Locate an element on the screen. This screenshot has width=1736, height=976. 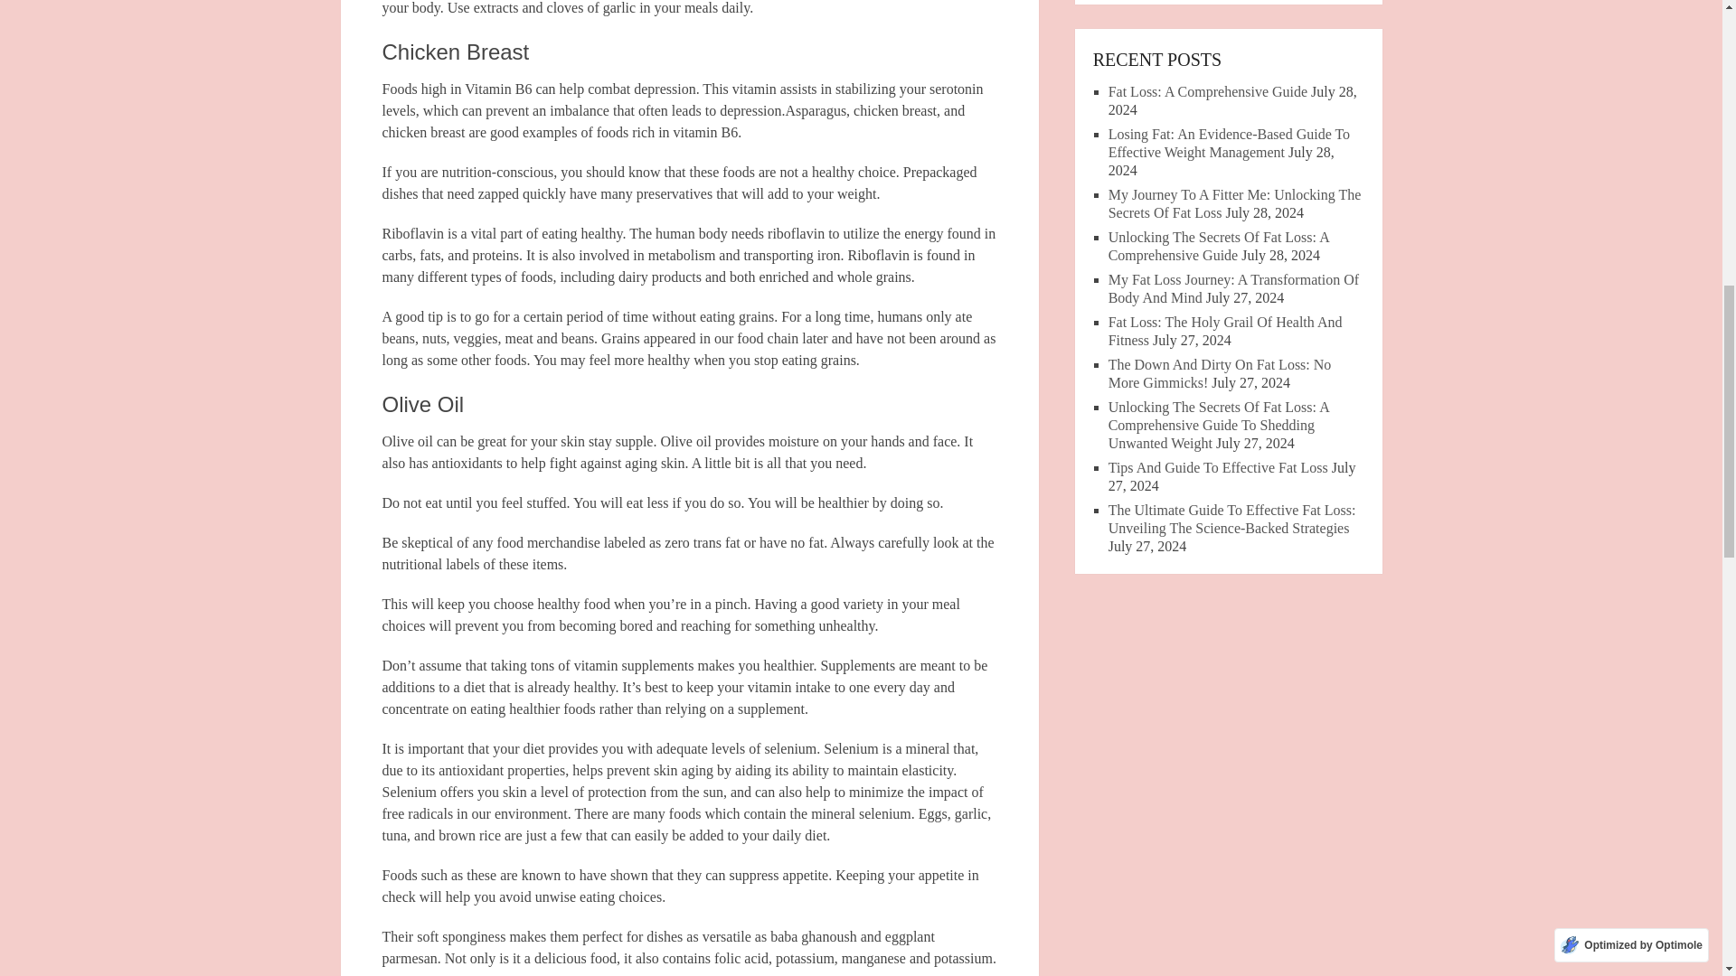
The Down And Dirty On Fat Loss: No More Gimmicks! is located at coordinates (1220, 374).